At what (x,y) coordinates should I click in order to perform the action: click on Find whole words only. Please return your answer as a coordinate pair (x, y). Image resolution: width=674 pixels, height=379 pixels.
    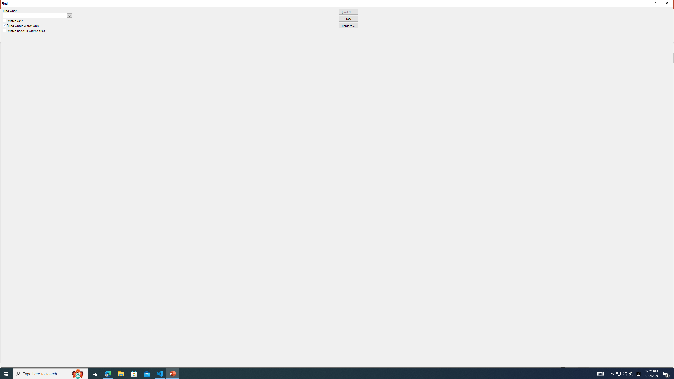
    Looking at the image, I should click on (21, 26).